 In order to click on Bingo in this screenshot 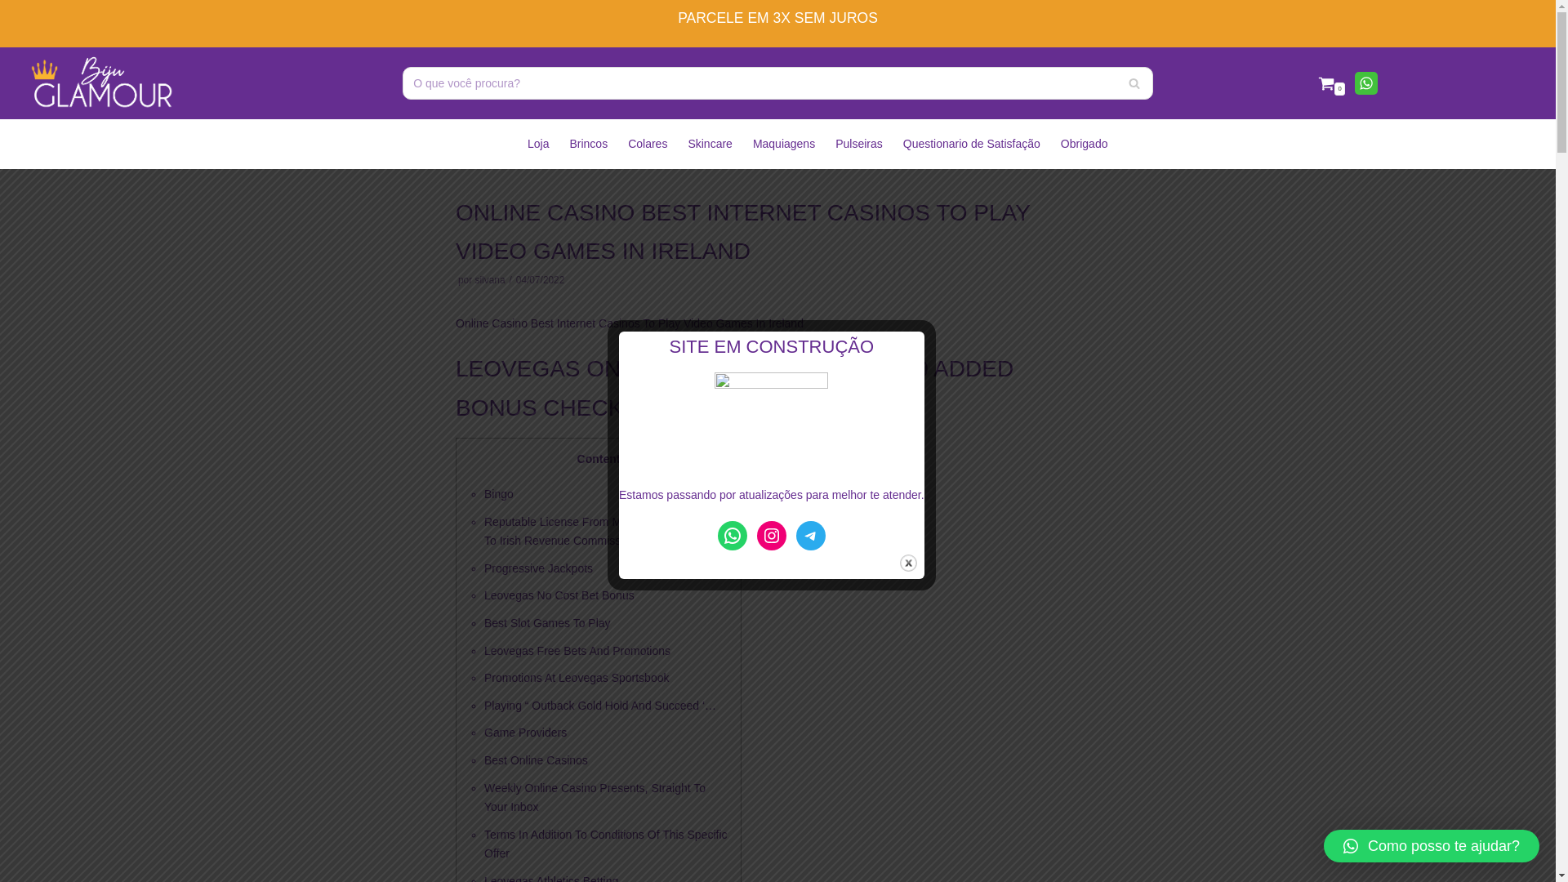, I will do `click(499, 494)`.